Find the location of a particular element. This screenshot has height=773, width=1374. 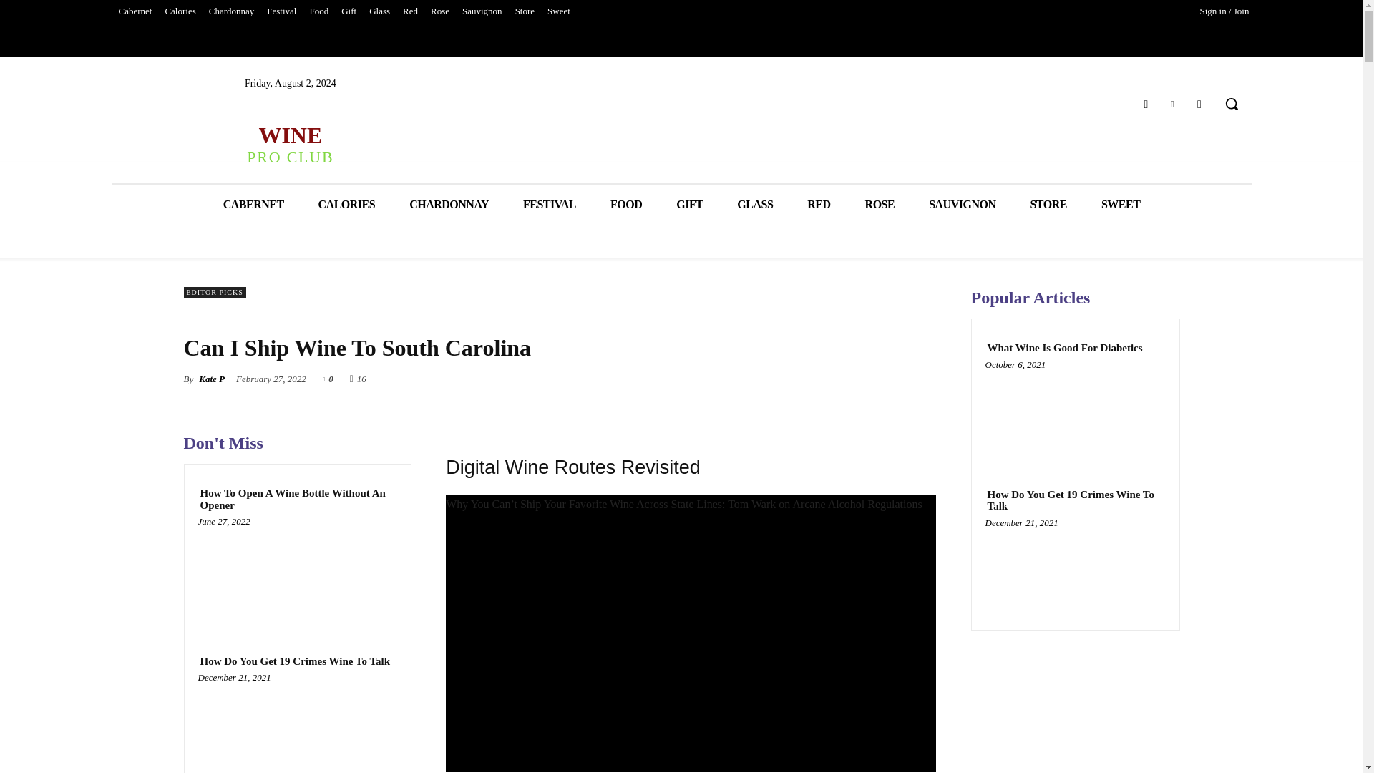

Food is located at coordinates (1172, 103).